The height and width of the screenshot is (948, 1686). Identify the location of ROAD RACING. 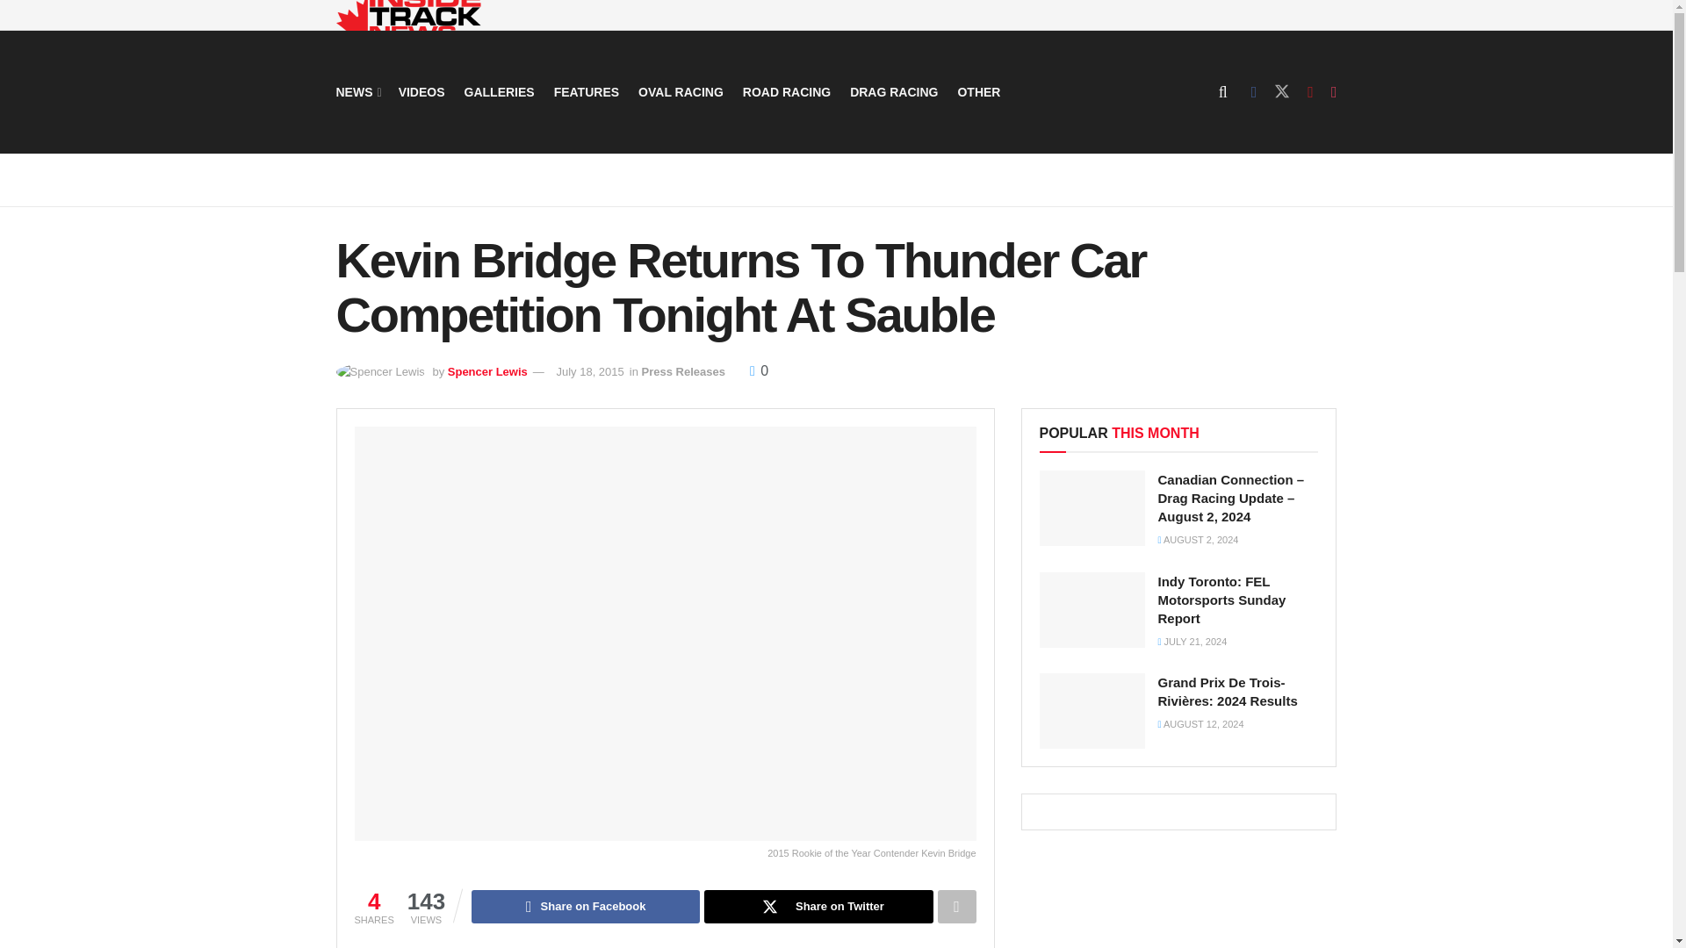
(787, 91).